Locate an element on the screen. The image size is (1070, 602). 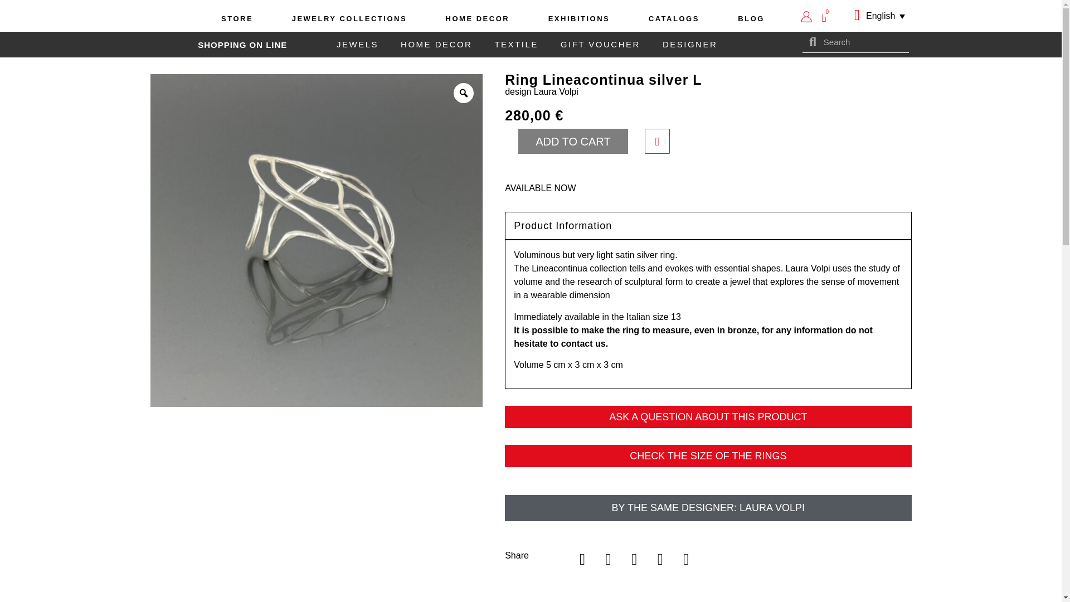
HOME DECOR is located at coordinates (477, 19).